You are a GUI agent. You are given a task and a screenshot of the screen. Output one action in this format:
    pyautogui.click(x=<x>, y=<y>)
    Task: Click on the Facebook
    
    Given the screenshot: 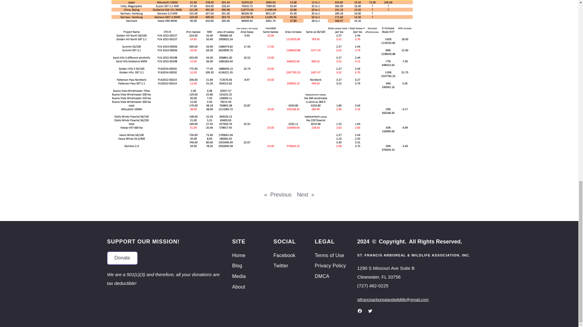 What is the action you would take?
    pyautogui.click(x=360, y=311)
    